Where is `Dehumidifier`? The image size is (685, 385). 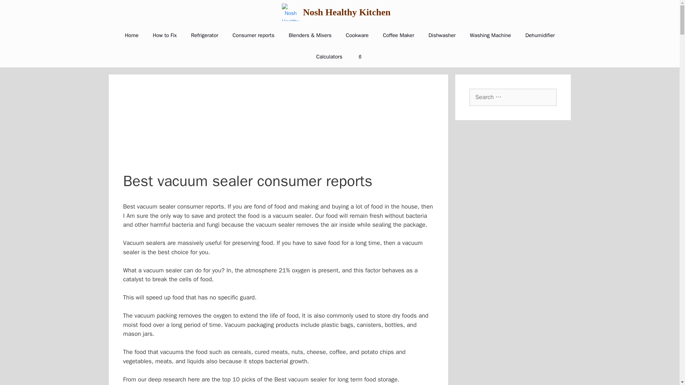
Dehumidifier is located at coordinates (539, 35).